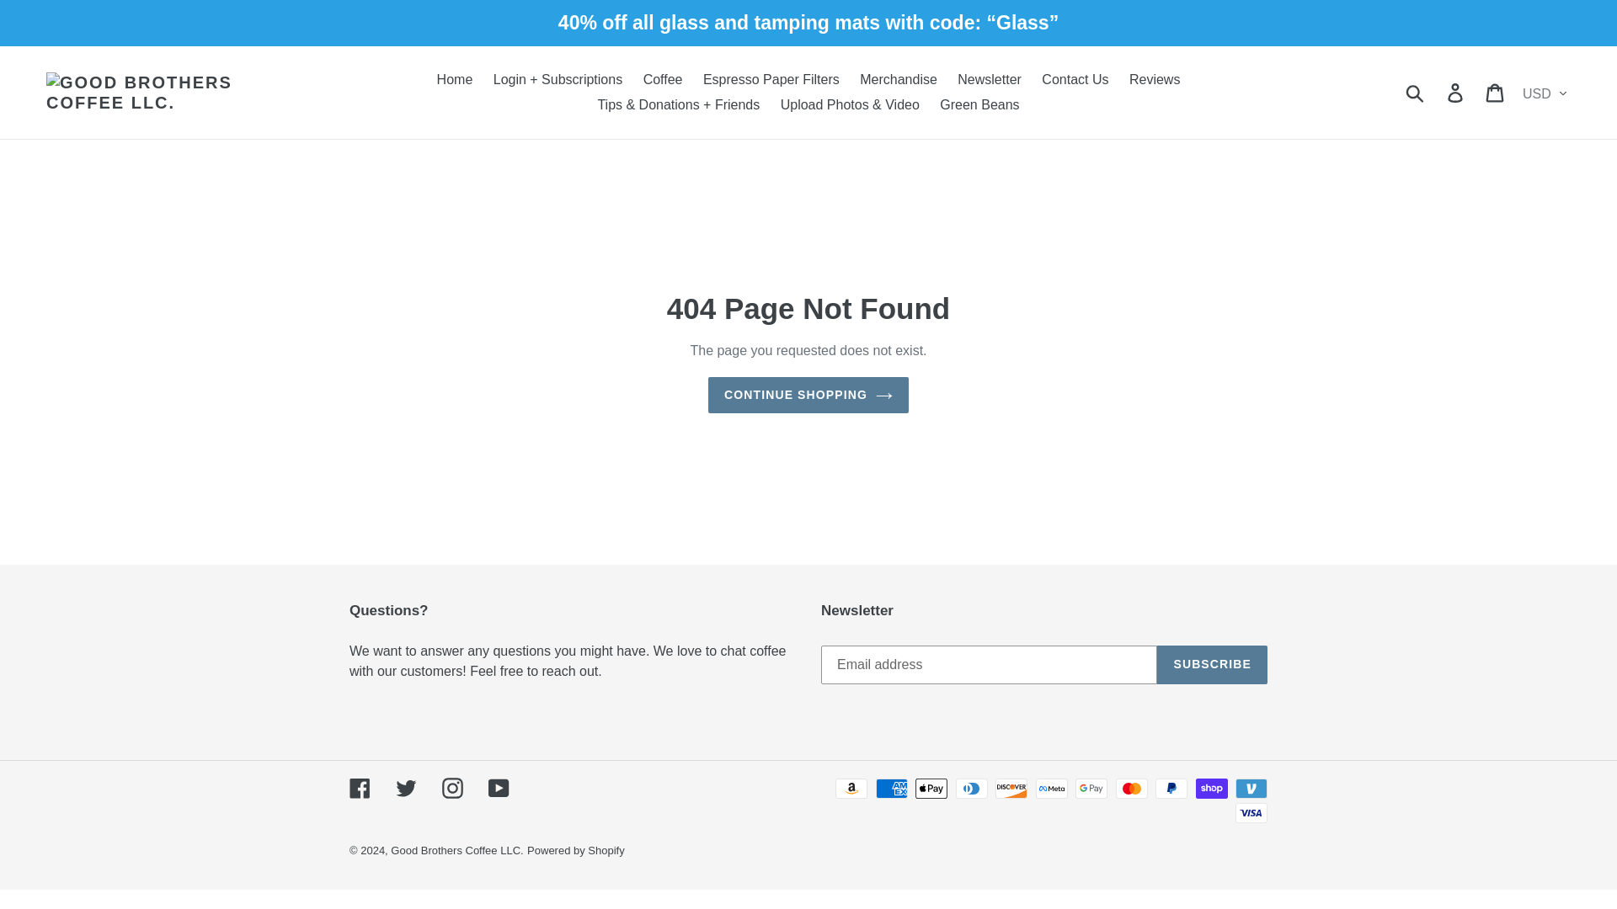 The image size is (1617, 909). Describe the element at coordinates (456, 850) in the screenshot. I see `Good Brothers Coffee LLC.` at that location.